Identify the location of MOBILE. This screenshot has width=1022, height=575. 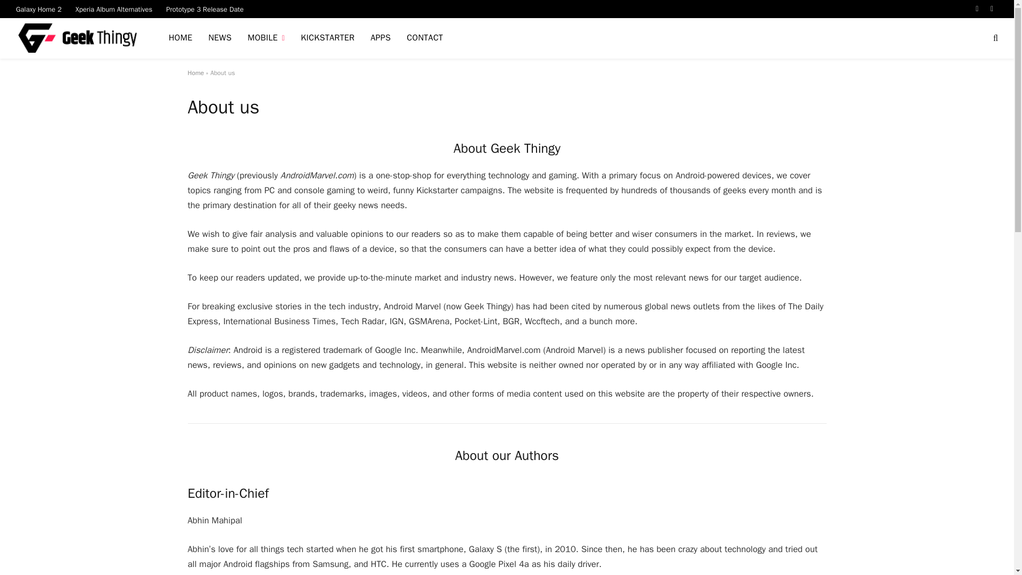
(266, 38).